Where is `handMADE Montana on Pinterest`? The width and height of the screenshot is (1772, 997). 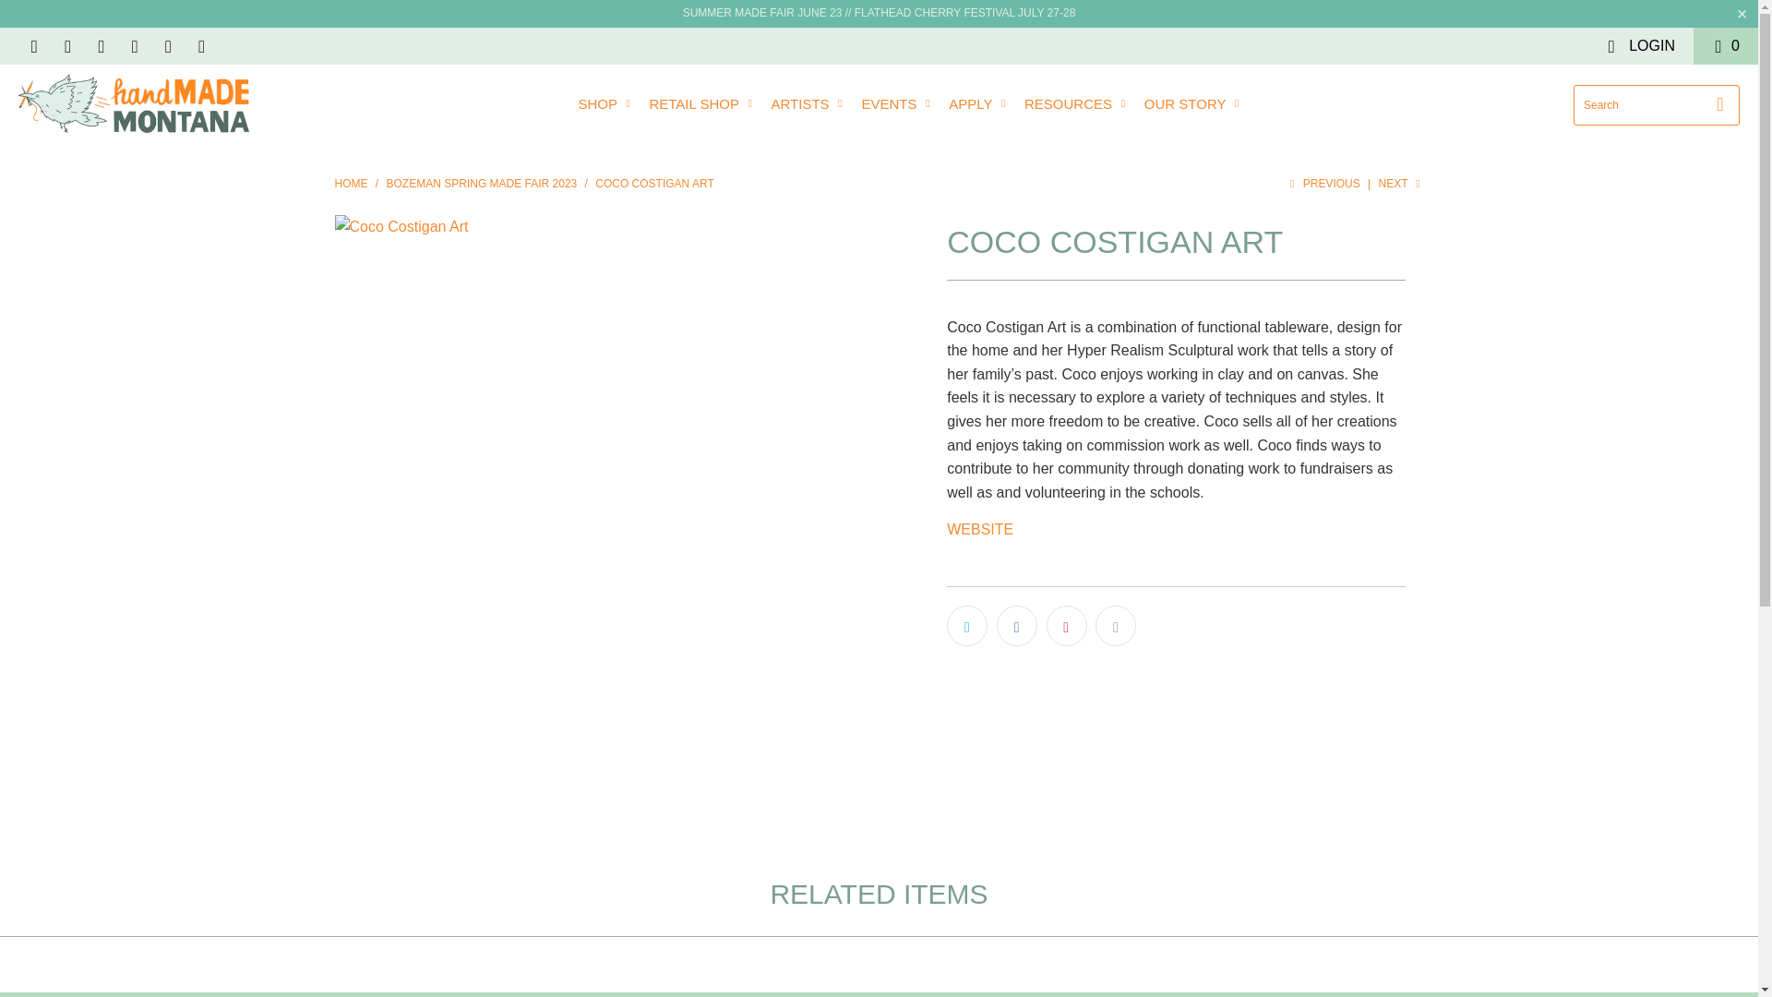
handMADE Montana on Pinterest is located at coordinates (133, 46).